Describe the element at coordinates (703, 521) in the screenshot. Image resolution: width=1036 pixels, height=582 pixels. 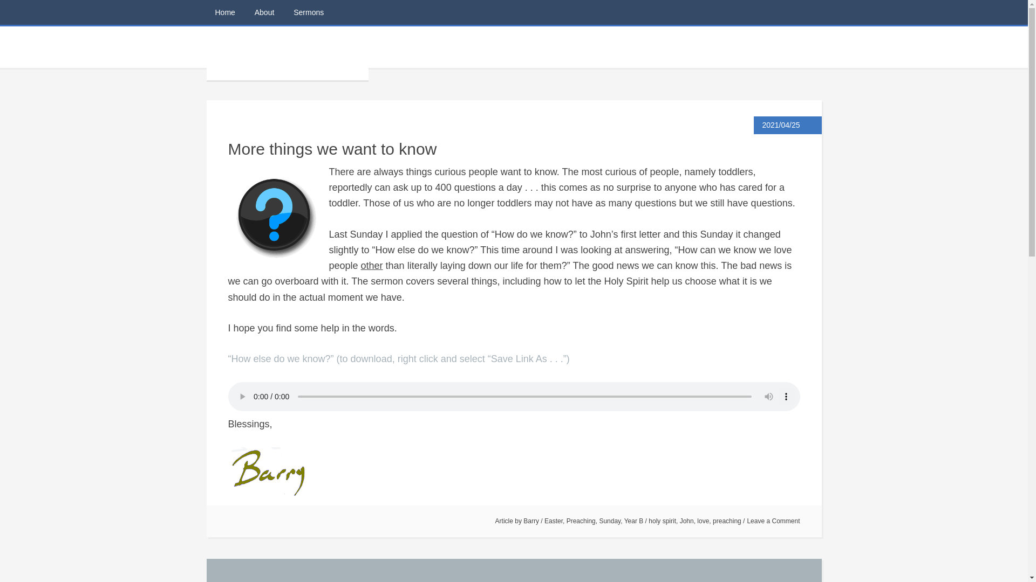
I see `love` at that location.